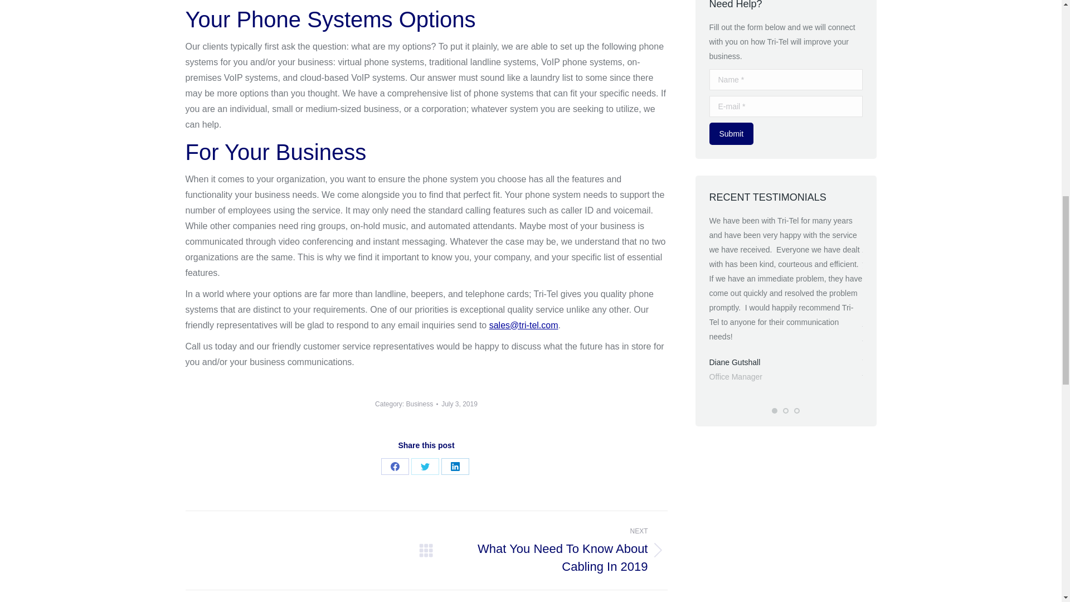 The height and width of the screenshot is (602, 1070). I want to click on Twitter, so click(425, 466).